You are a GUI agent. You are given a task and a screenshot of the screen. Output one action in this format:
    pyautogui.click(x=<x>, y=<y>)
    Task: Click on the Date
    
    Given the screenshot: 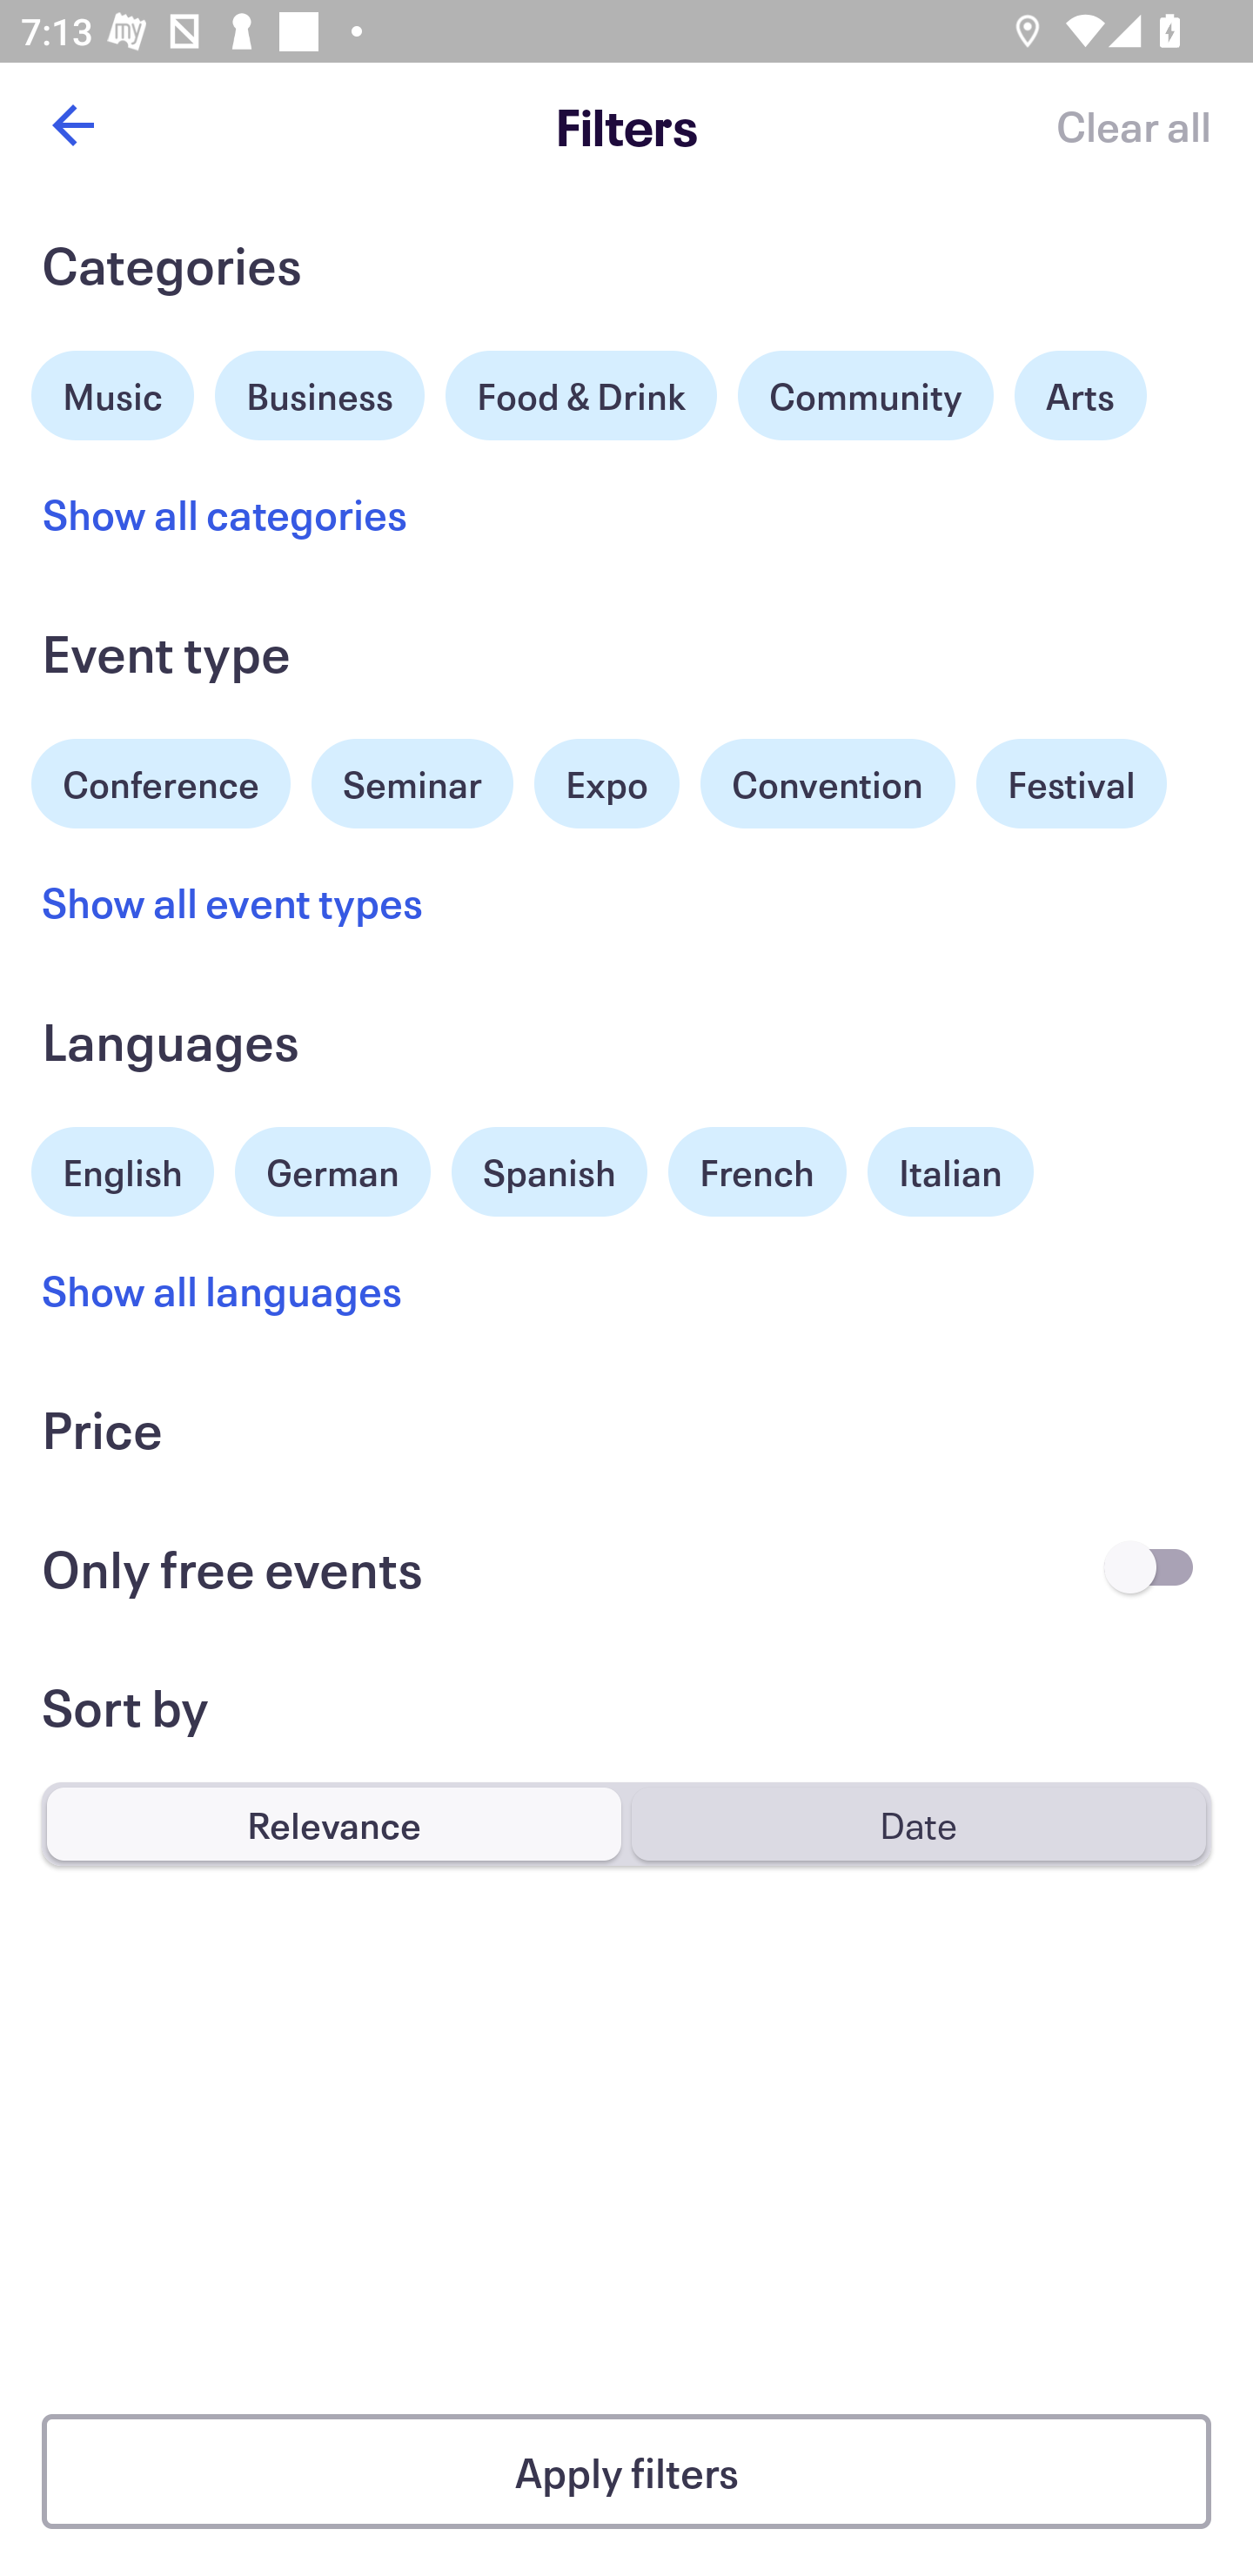 What is the action you would take?
    pyautogui.click(x=918, y=1823)
    